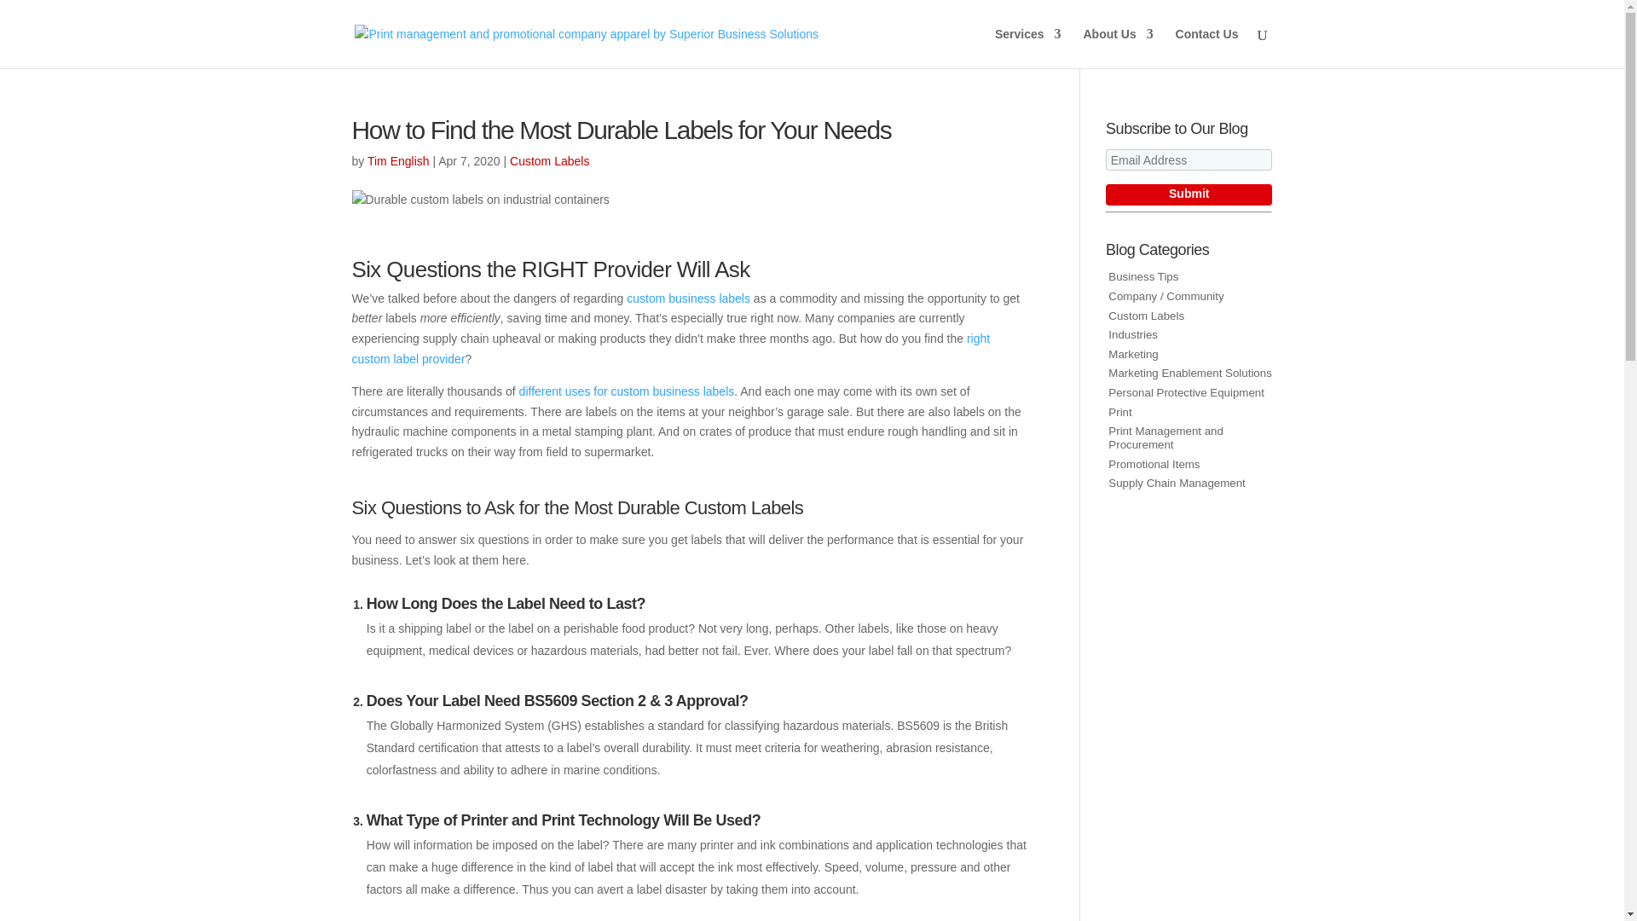 This screenshot has width=1637, height=921. Describe the element at coordinates (670, 348) in the screenshot. I see `right custom label provider` at that location.